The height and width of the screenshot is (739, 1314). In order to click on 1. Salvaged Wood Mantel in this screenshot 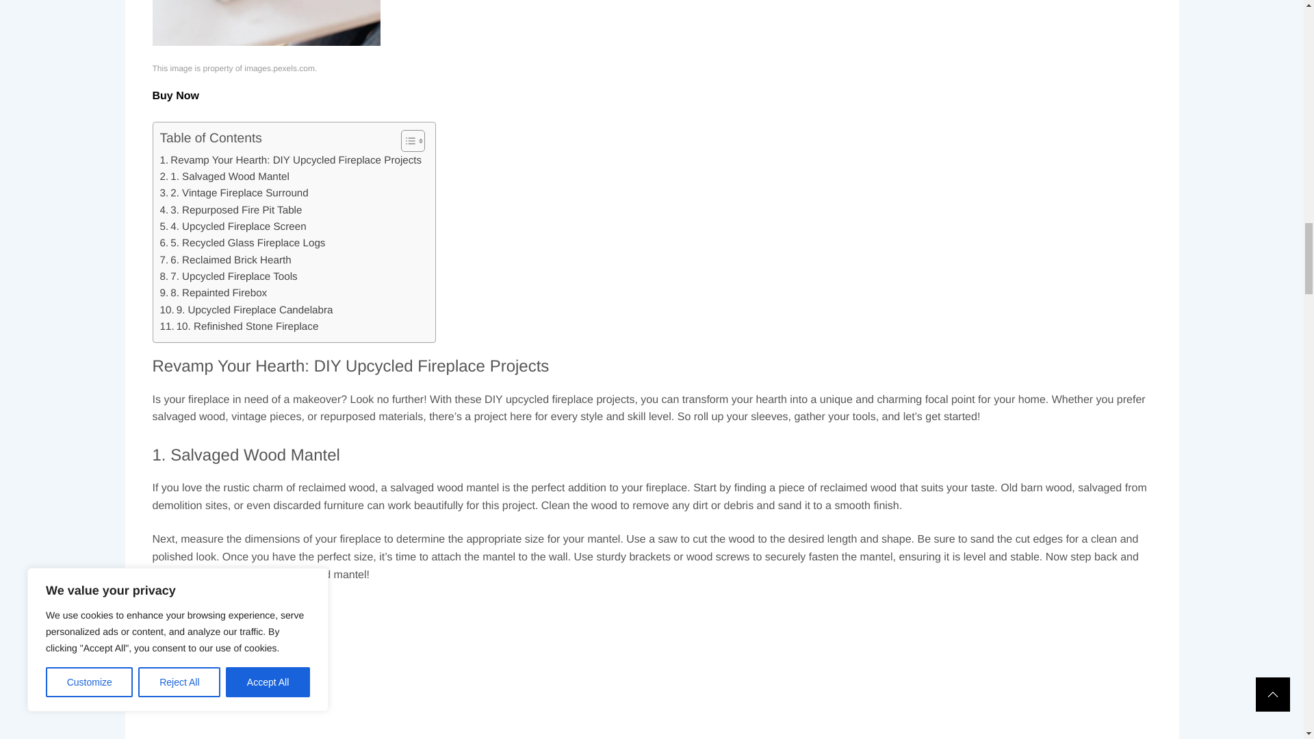, I will do `click(224, 144)`.